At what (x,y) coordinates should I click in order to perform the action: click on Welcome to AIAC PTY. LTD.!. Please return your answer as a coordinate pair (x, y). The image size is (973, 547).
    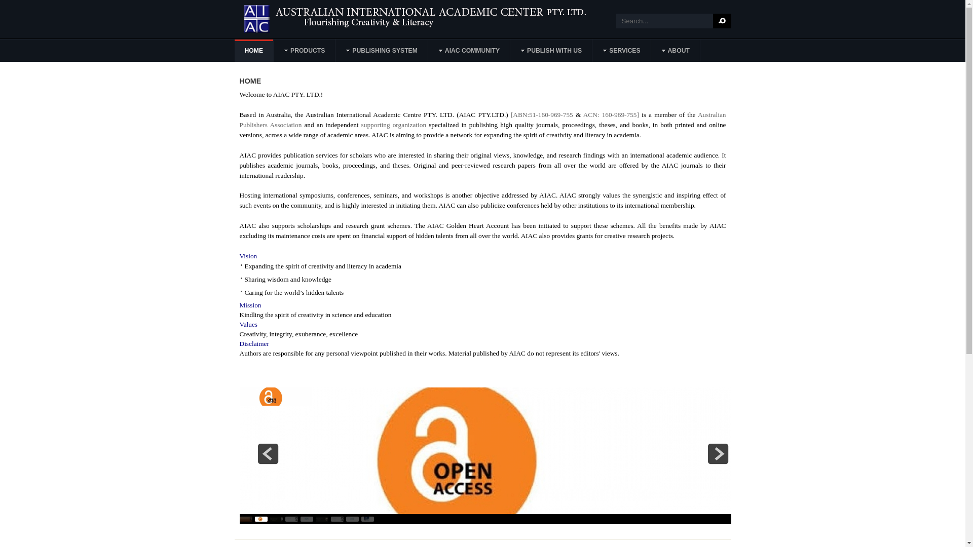
    Looking at the image, I should click on (281, 94).